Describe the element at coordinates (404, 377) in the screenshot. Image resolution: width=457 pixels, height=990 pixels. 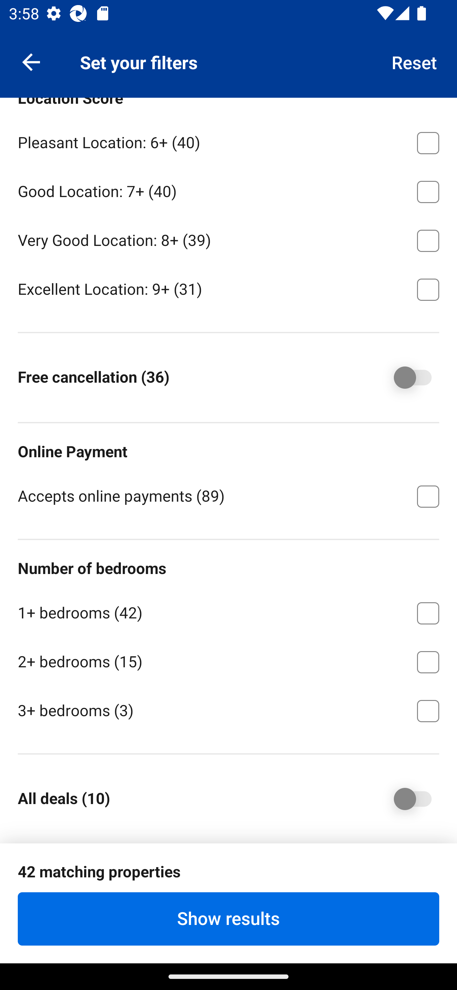
I see `Free cancellation ⁦(36)` at that location.